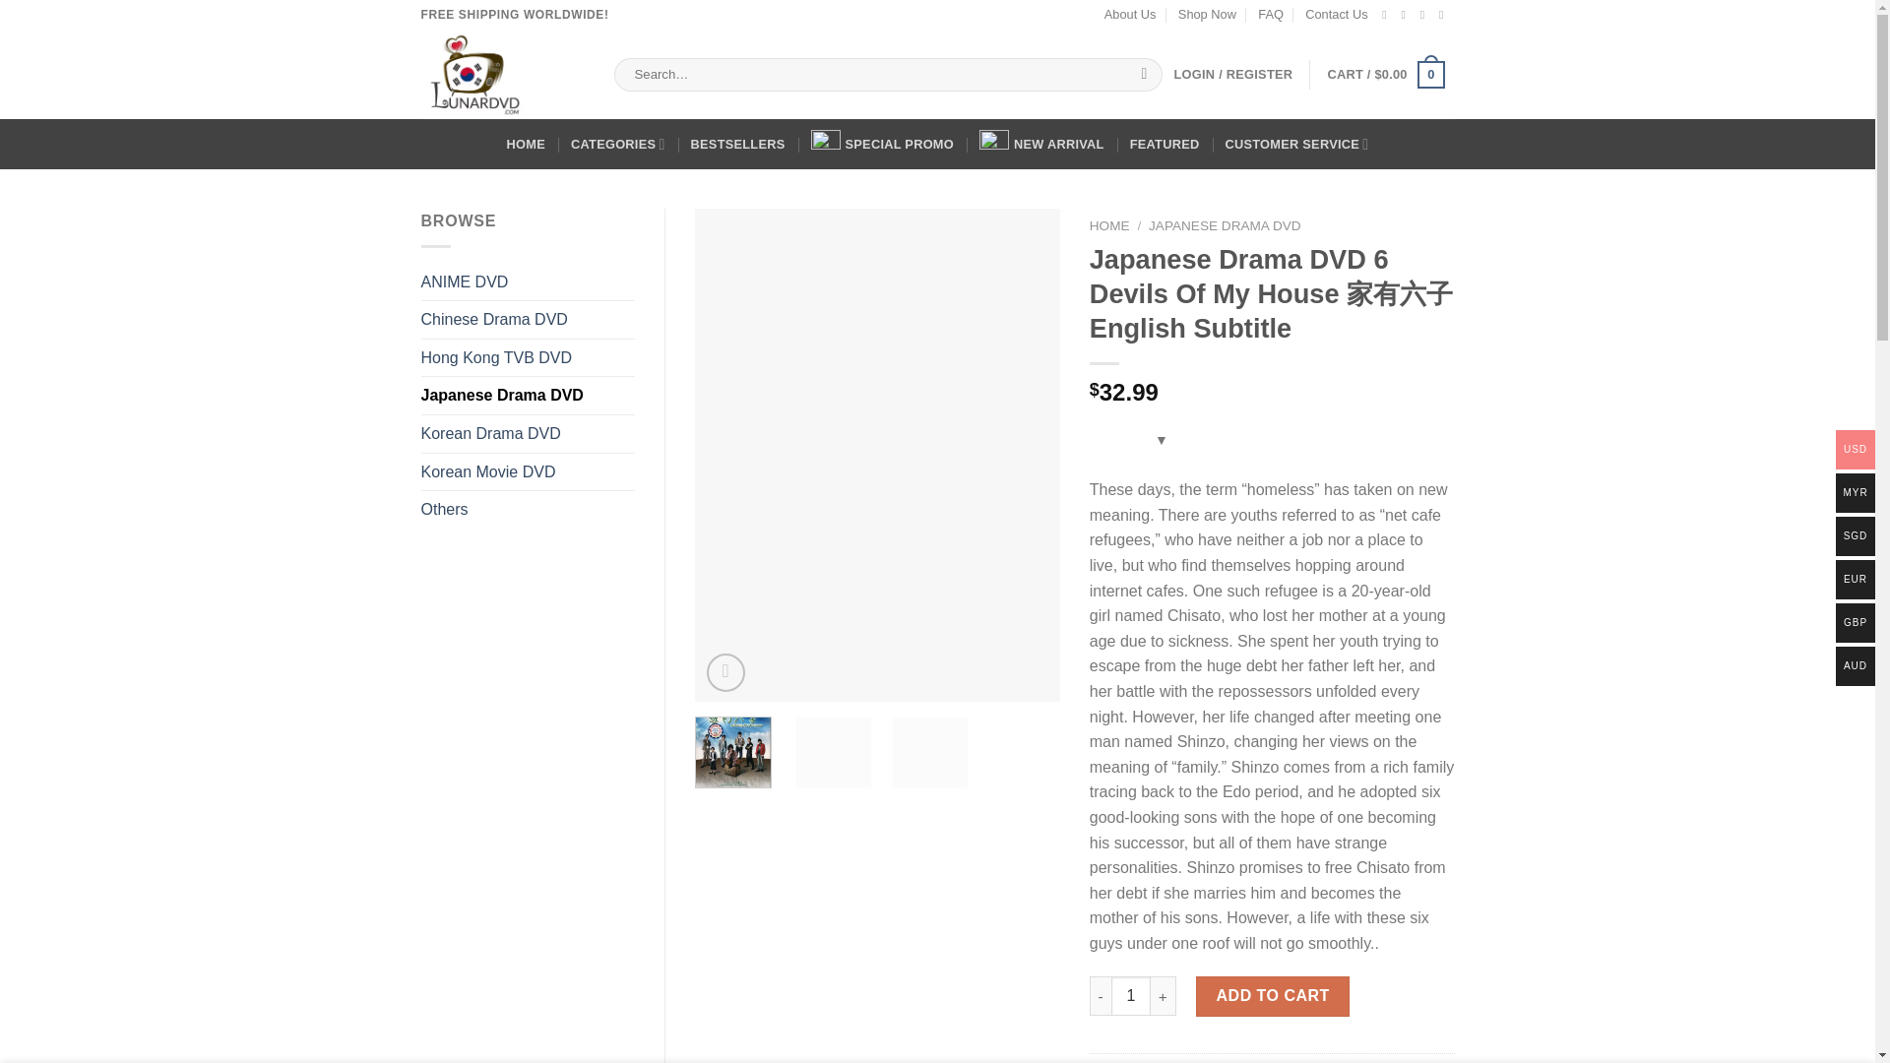 This screenshot has width=1890, height=1063. Describe the element at coordinates (882, 144) in the screenshot. I see `SPECIAL PROMO` at that location.